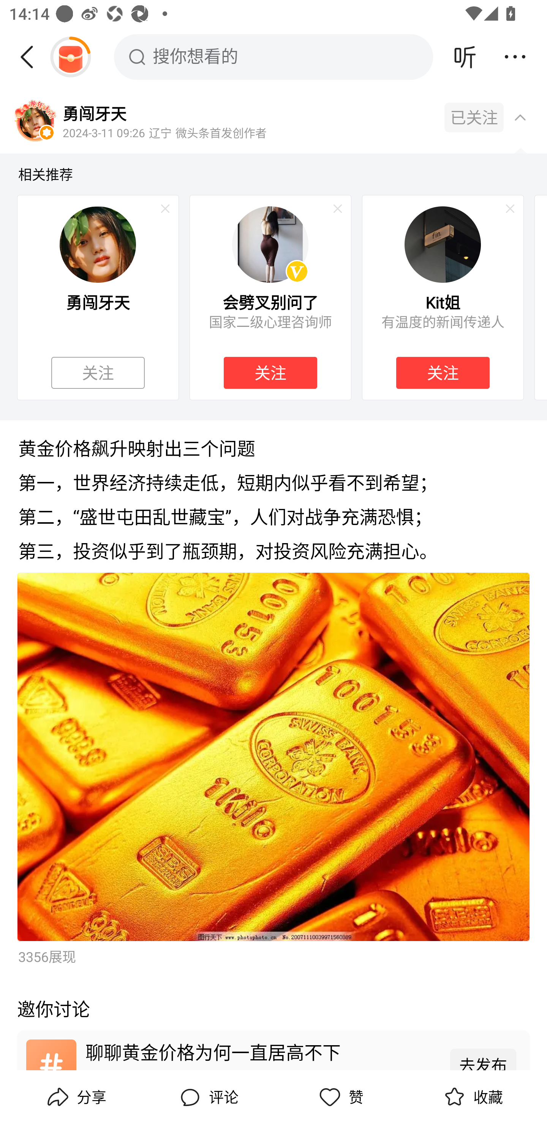 This screenshot has height=1125, width=547. Describe the element at coordinates (515, 57) in the screenshot. I see `更多操作` at that location.